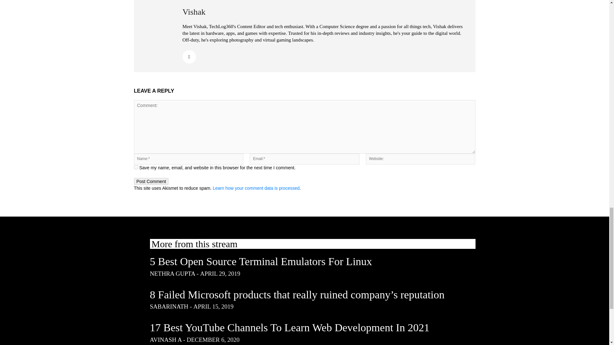  What do you see at coordinates (136, 167) in the screenshot?
I see `yes` at bounding box center [136, 167].